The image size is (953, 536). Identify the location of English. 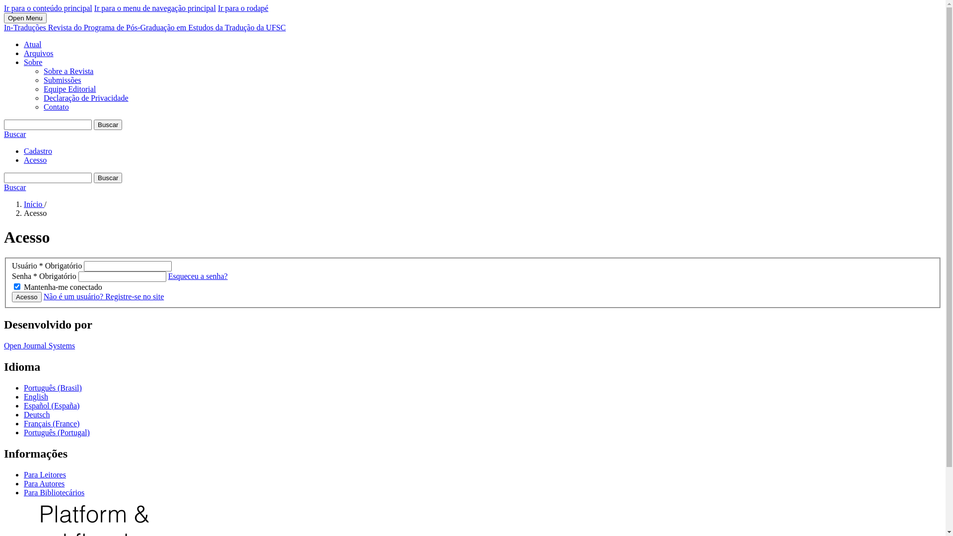
(36, 397).